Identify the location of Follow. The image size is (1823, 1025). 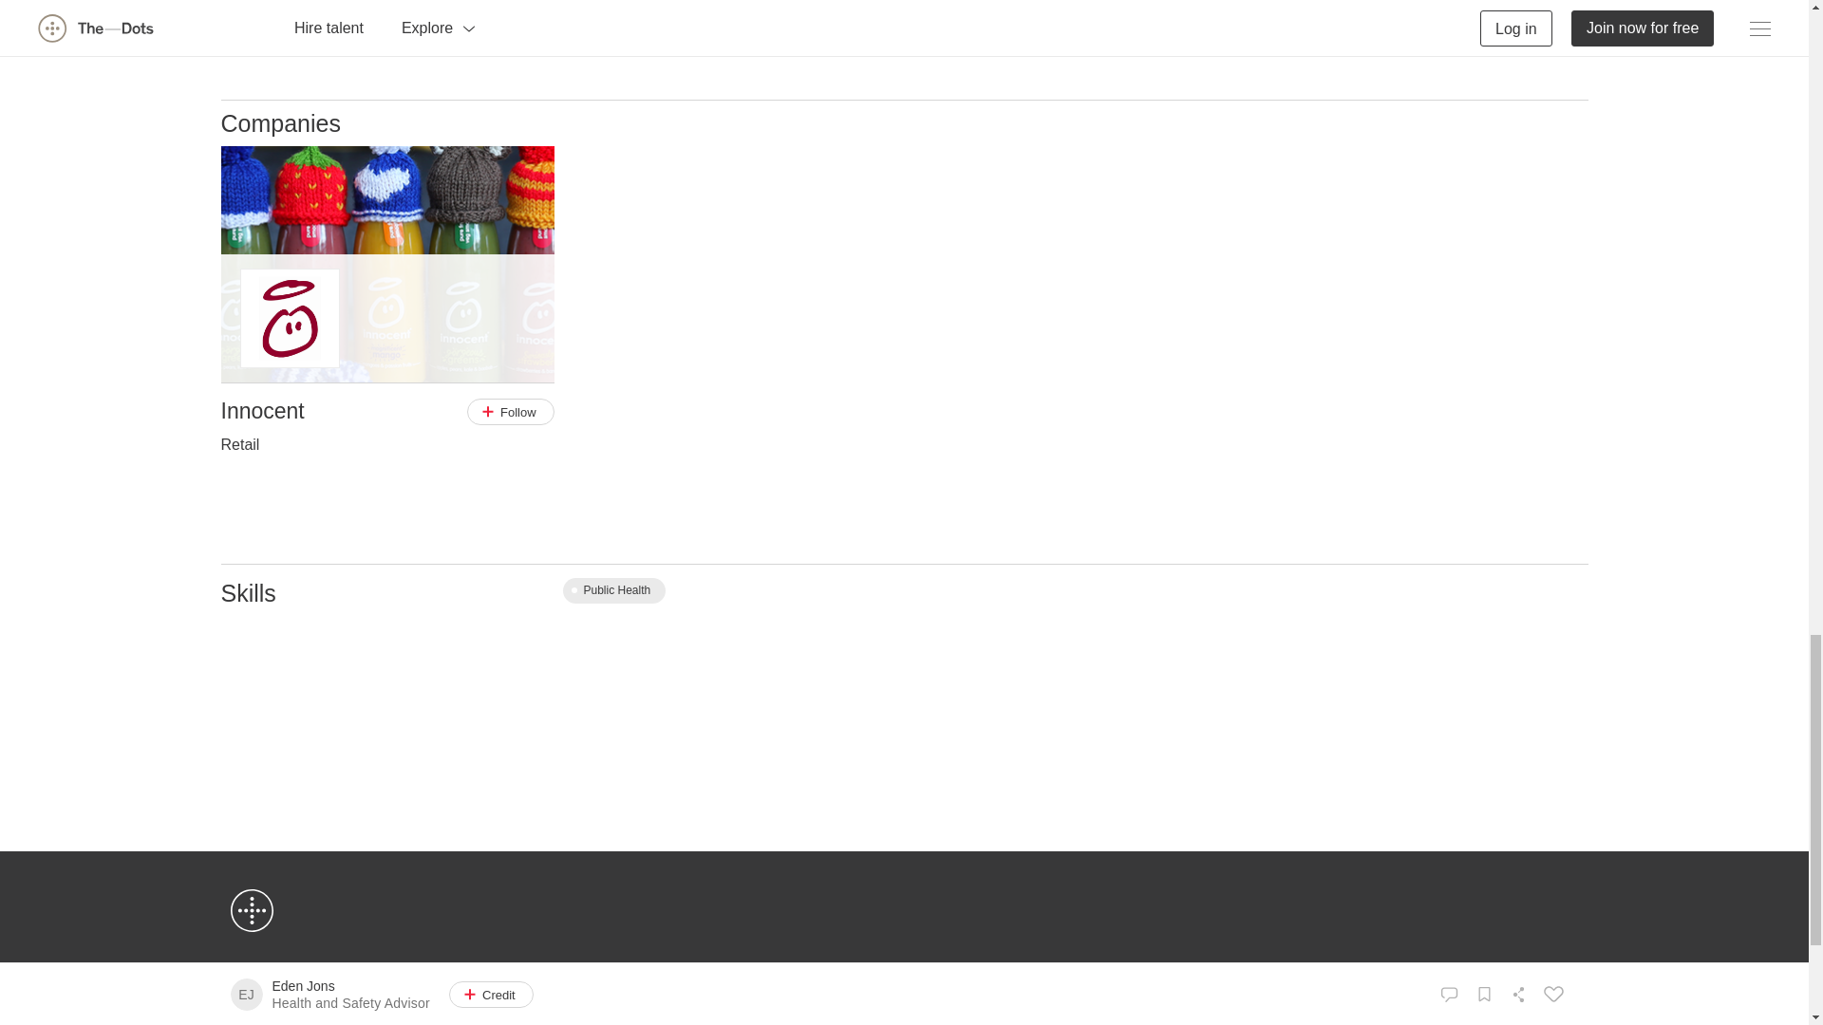
(510, 412).